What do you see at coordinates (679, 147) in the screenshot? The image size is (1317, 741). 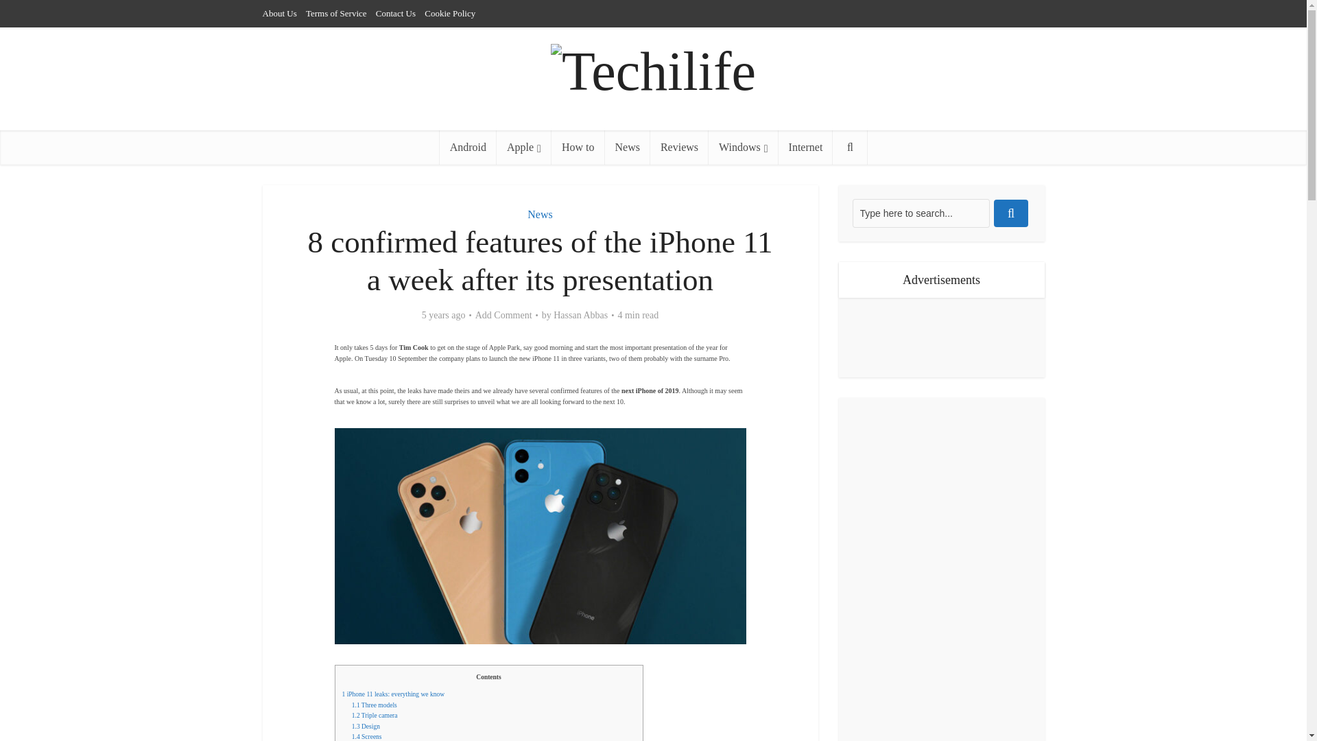 I see `Reviews` at bounding box center [679, 147].